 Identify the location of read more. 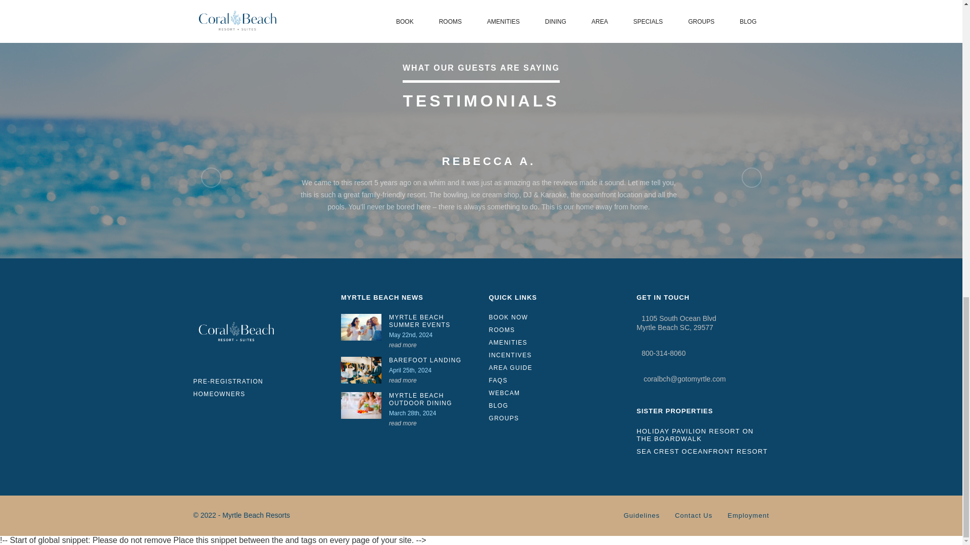
(403, 345).